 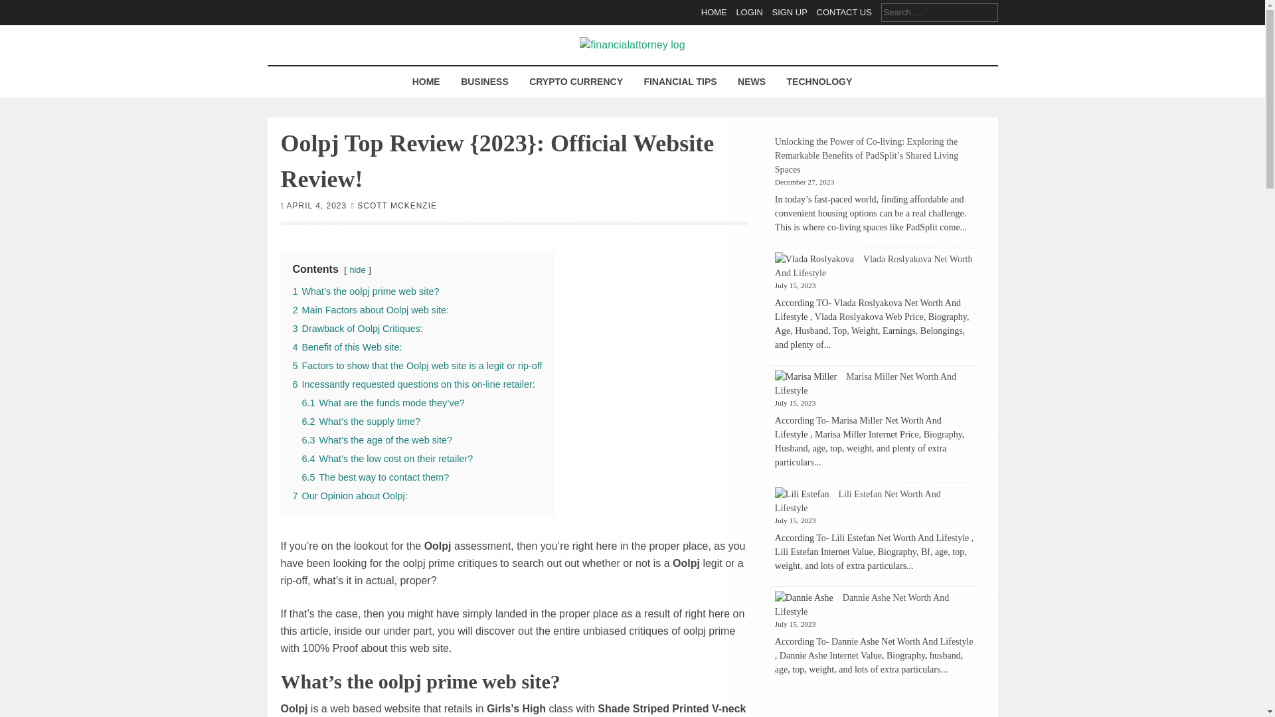 What do you see at coordinates (789, 12) in the screenshot?
I see `SIGN UP` at bounding box center [789, 12].